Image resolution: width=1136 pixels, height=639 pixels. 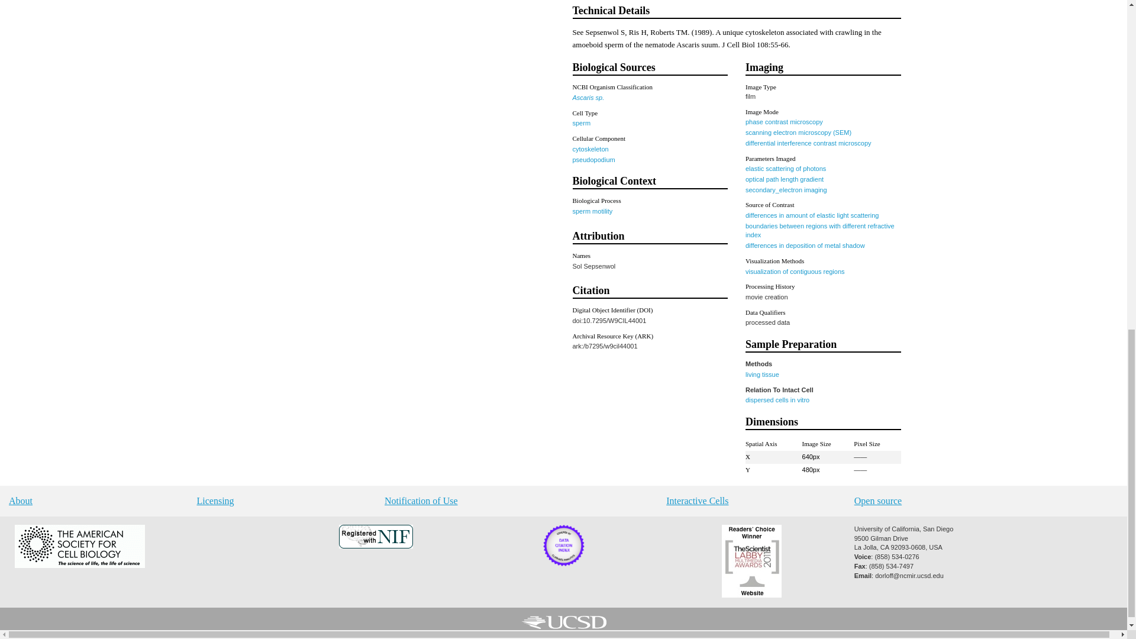 I want to click on differences in amount of elastic light scattering, so click(x=812, y=215).